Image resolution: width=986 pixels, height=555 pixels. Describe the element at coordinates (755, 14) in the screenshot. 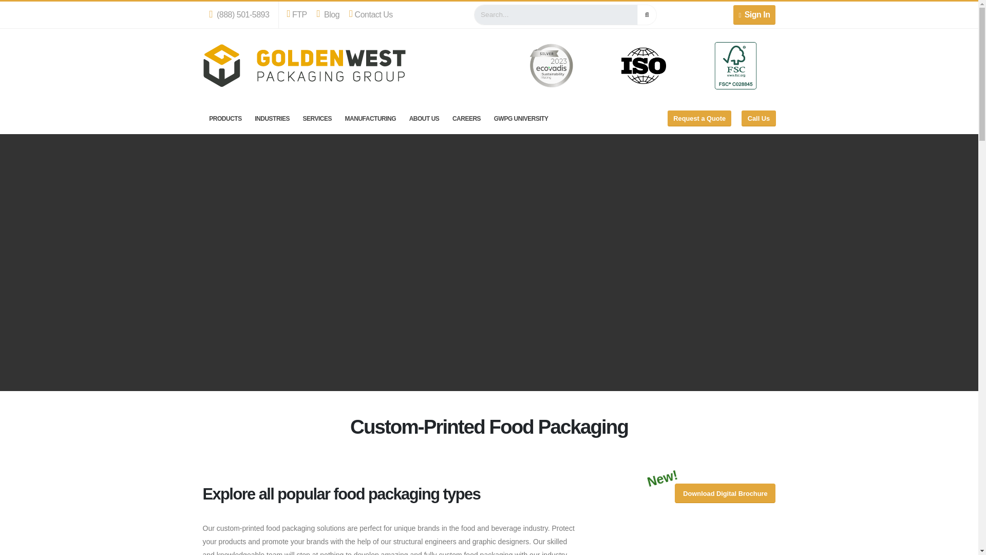

I see `Sign In` at that location.